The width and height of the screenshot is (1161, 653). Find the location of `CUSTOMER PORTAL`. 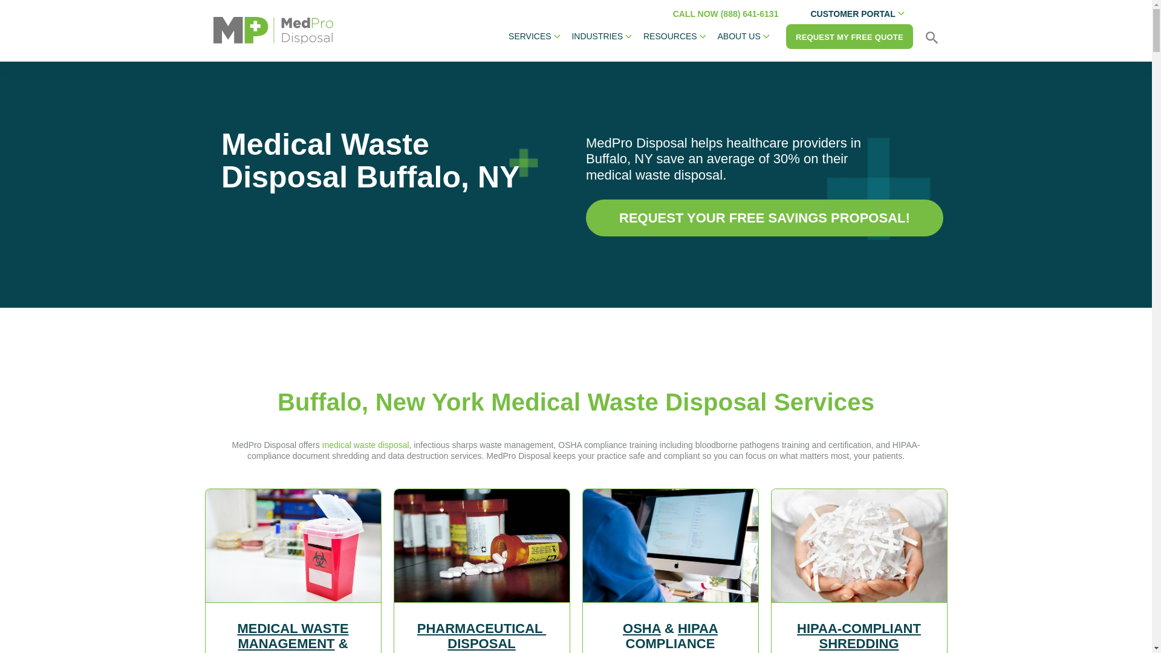

CUSTOMER PORTAL is located at coordinates (857, 15).